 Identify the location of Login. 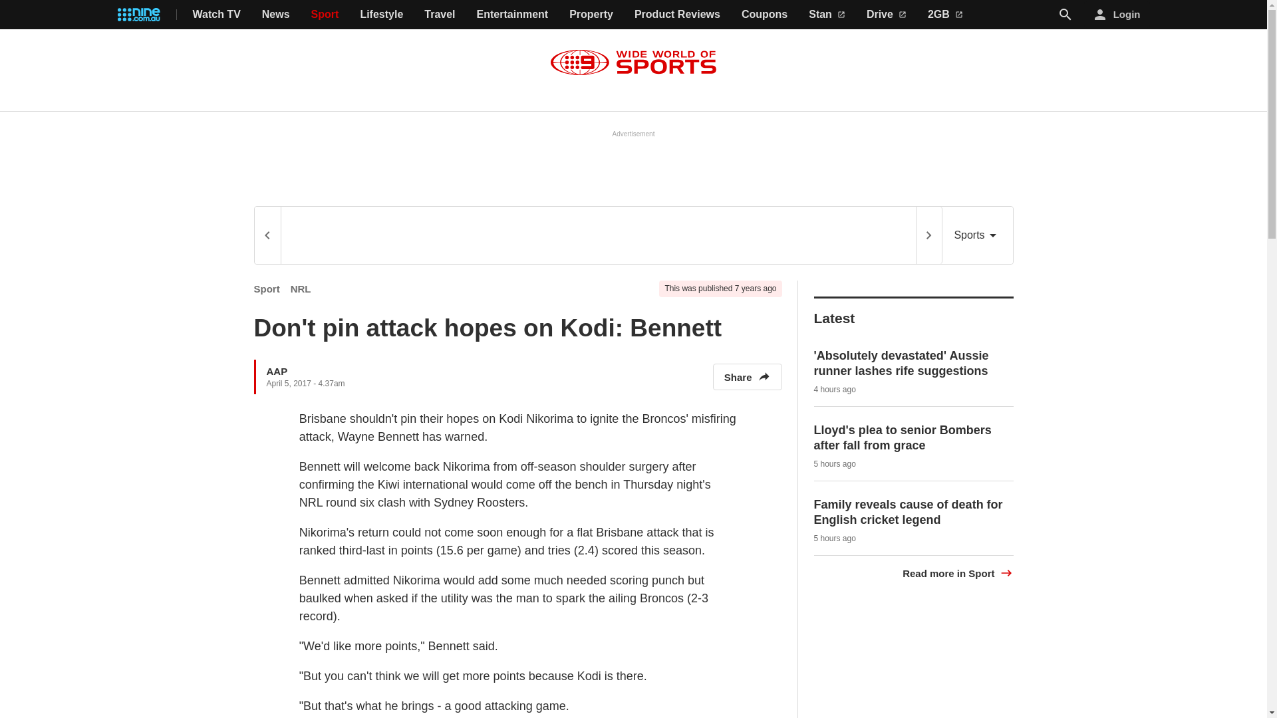
(1117, 15).